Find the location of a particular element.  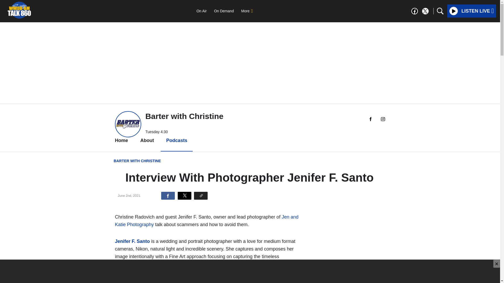

On Demand is located at coordinates (224, 11).